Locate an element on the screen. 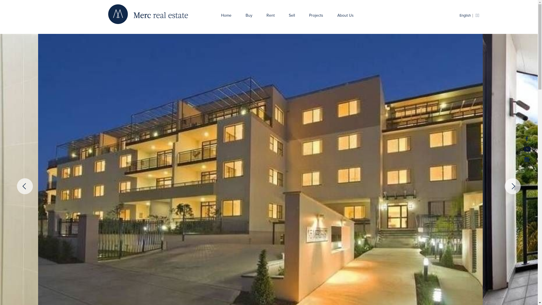  Sell is located at coordinates (292, 14).